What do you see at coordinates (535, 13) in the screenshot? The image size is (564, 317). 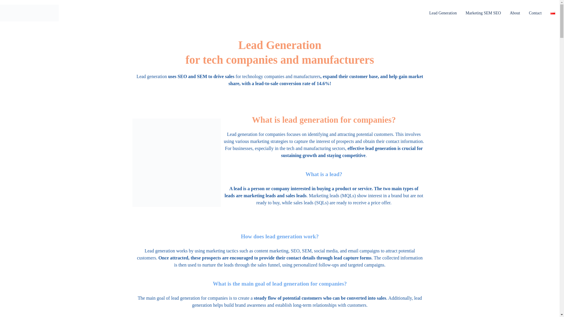 I see `Contact` at bounding box center [535, 13].